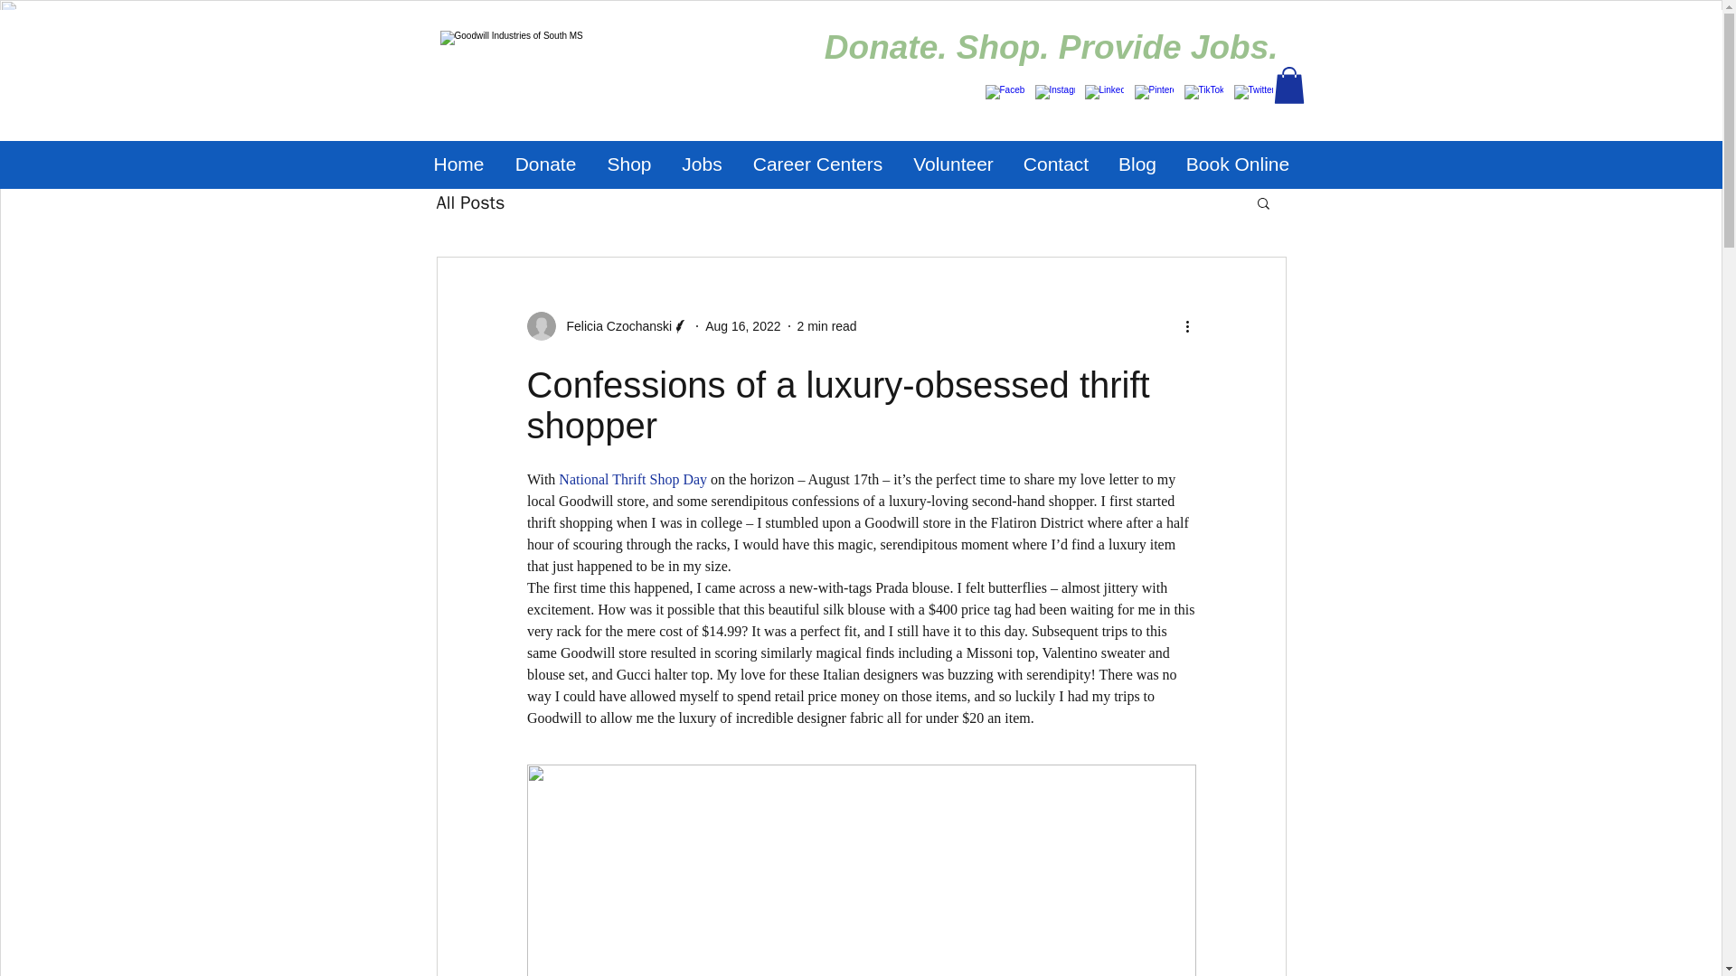 This screenshot has width=1736, height=976. Describe the element at coordinates (545, 164) in the screenshot. I see `Donate` at that location.